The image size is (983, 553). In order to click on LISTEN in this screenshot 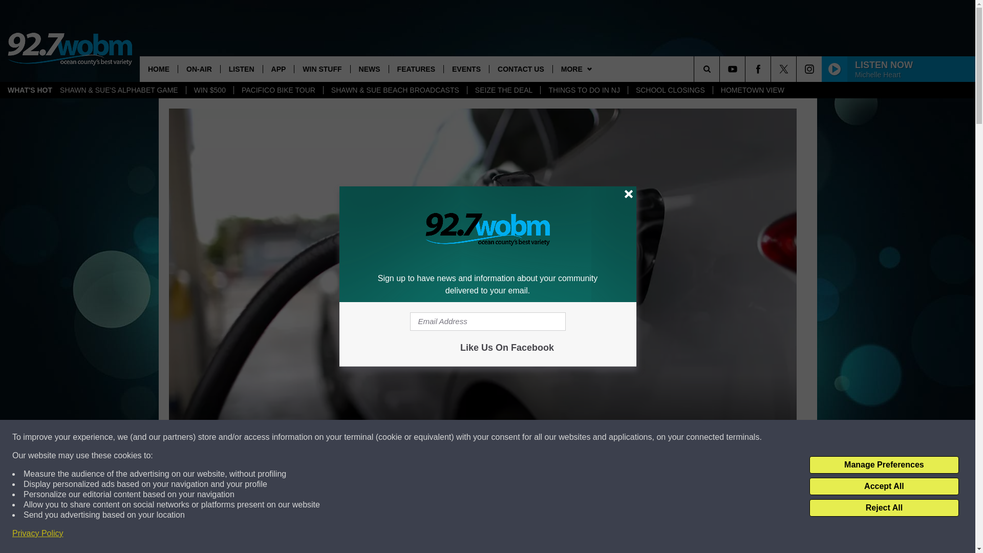, I will do `click(241, 69)`.